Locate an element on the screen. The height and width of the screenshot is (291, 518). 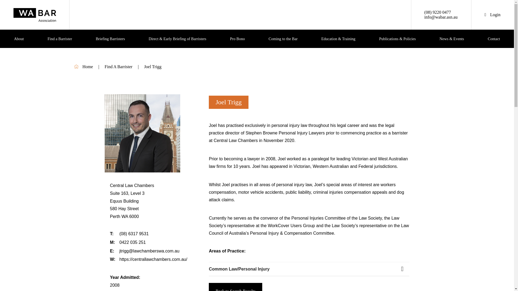
Login is located at coordinates (492, 15).